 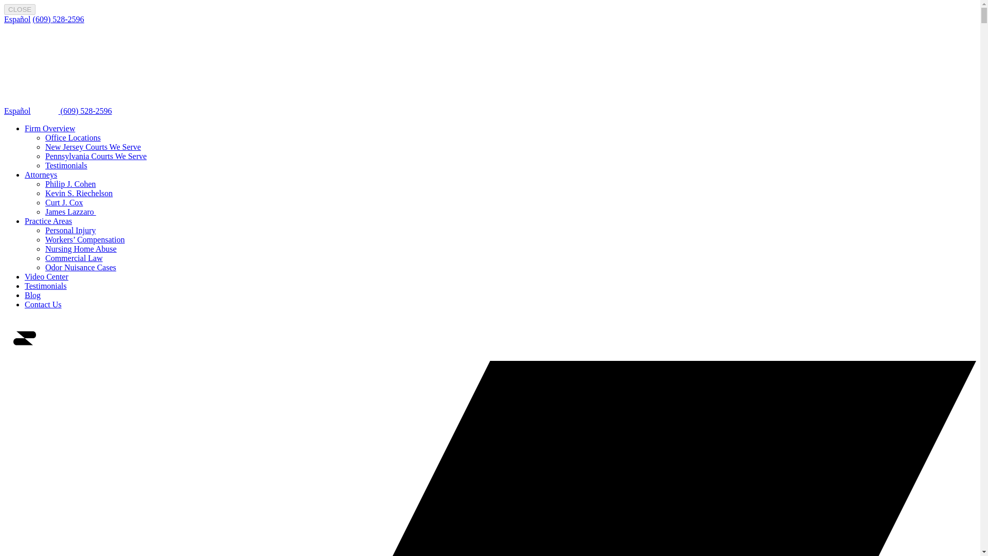 I want to click on Commercial Law, so click(x=74, y=257).